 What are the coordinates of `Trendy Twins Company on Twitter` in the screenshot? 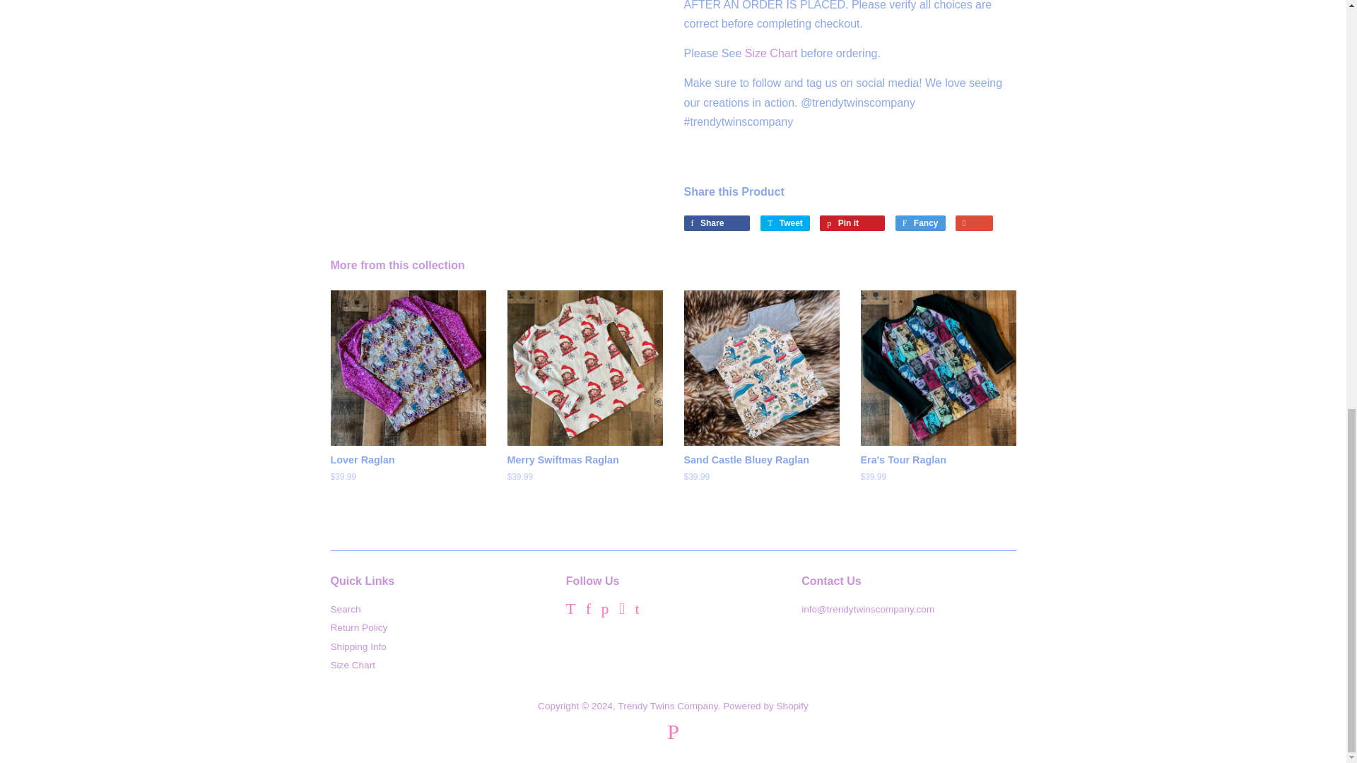 It's located at (570, 610).